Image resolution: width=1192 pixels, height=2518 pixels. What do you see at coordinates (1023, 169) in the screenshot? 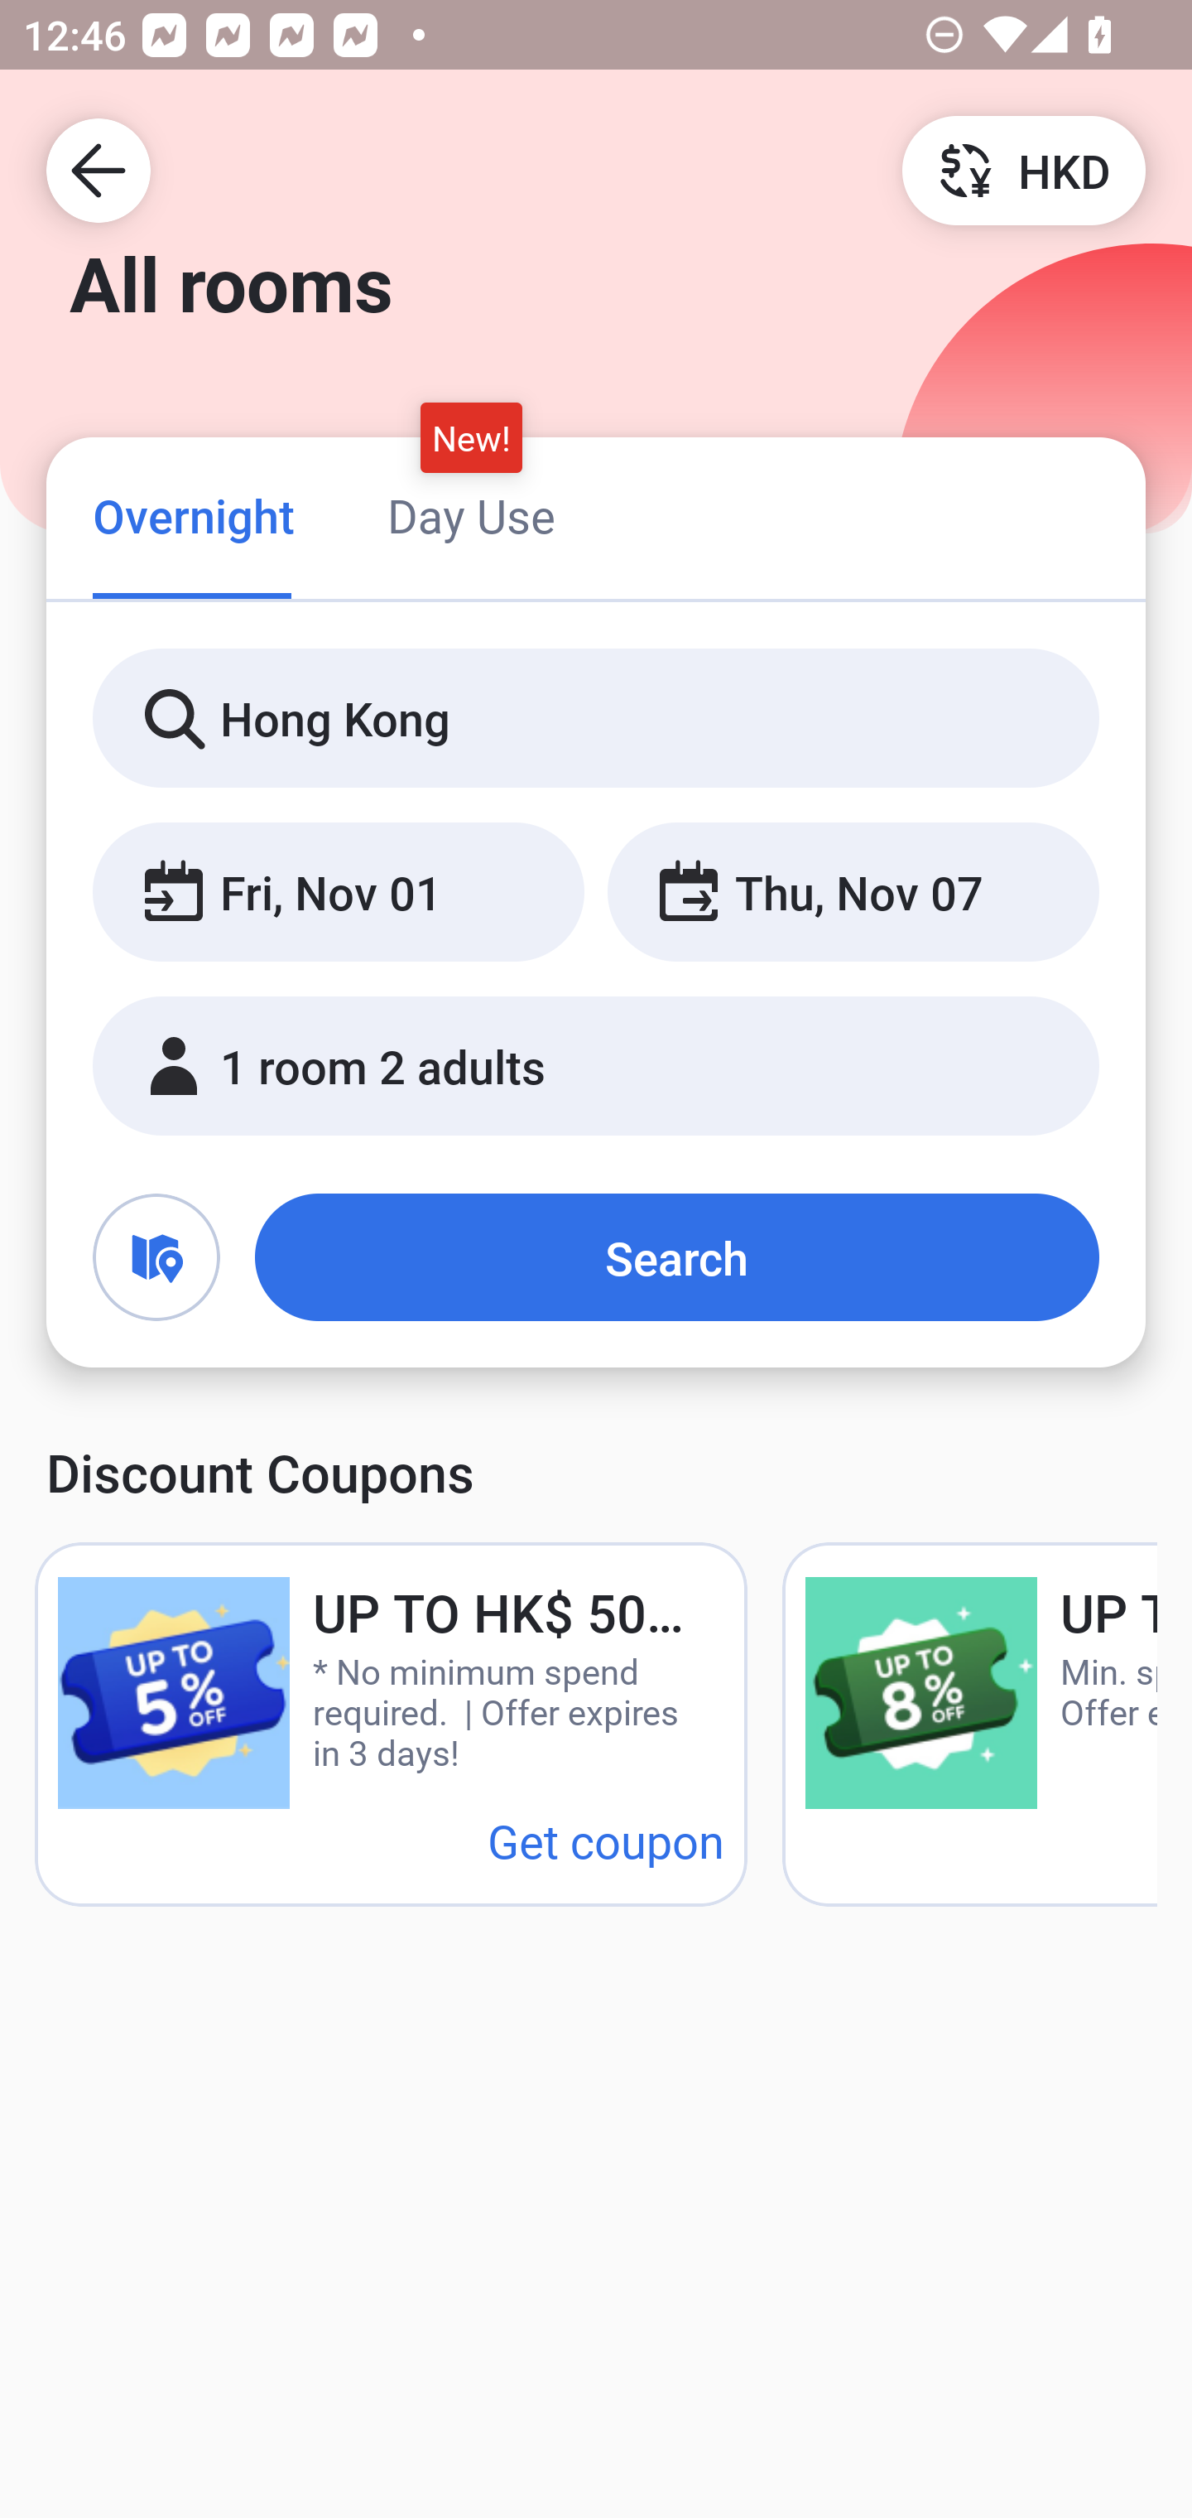
I see `HKD` at bounding box center [1023, 169].